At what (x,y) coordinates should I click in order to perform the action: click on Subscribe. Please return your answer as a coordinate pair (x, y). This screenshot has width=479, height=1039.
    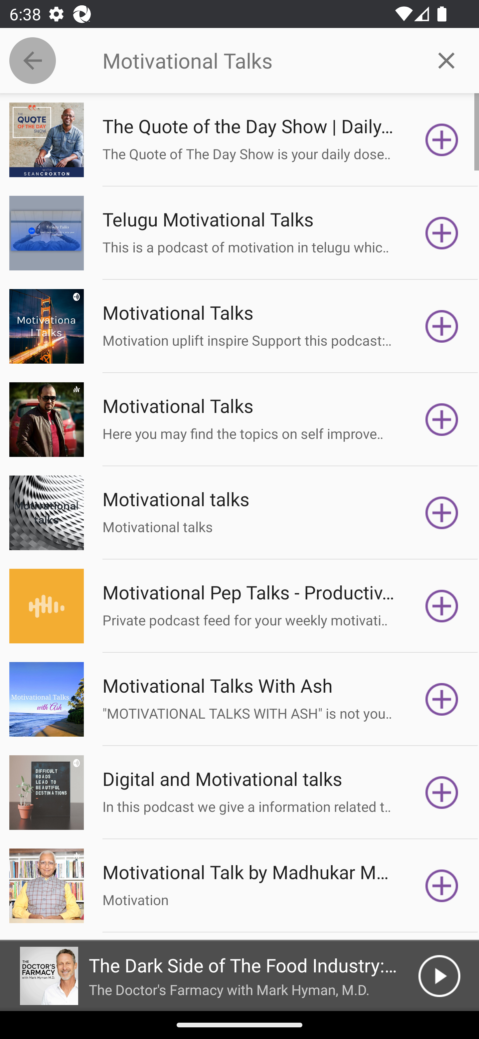
    Looking at the image, I should click on (442, 793).